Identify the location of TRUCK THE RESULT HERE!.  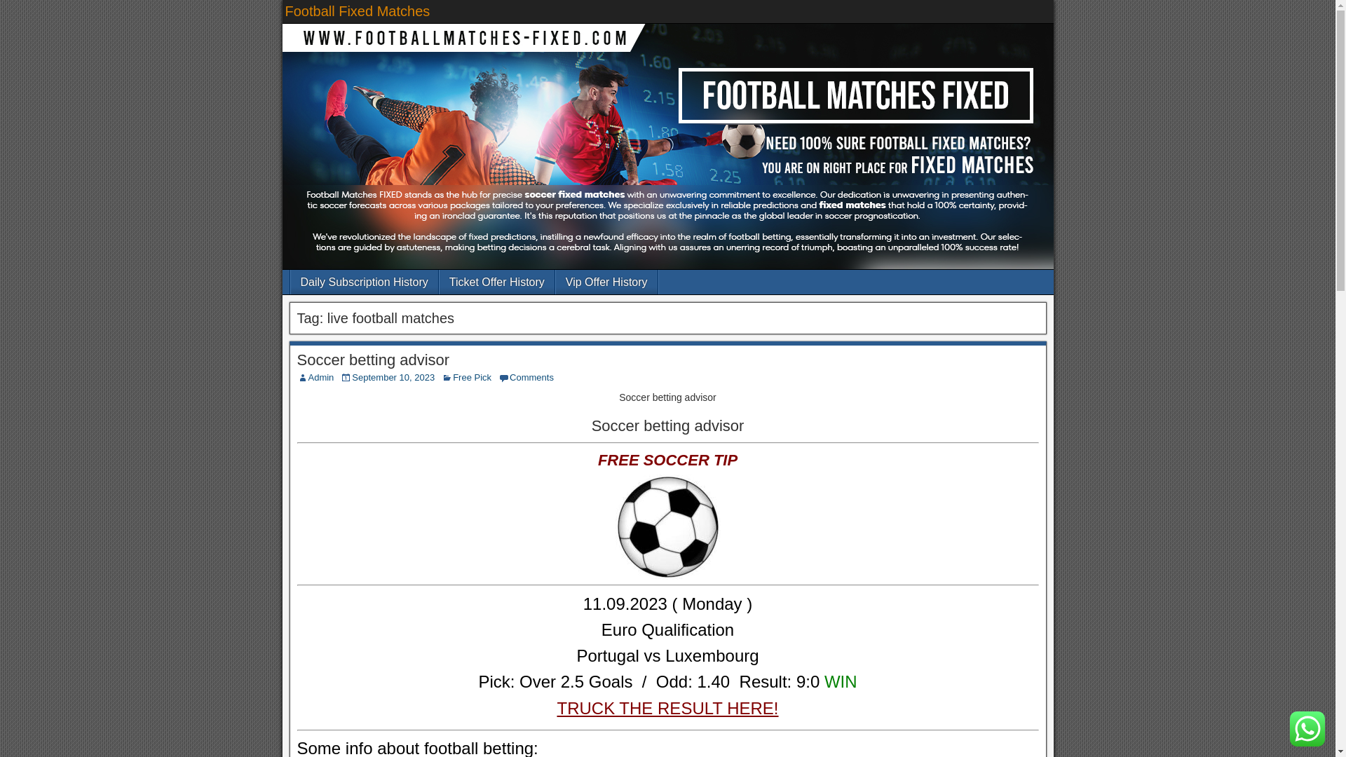
(667, 708).